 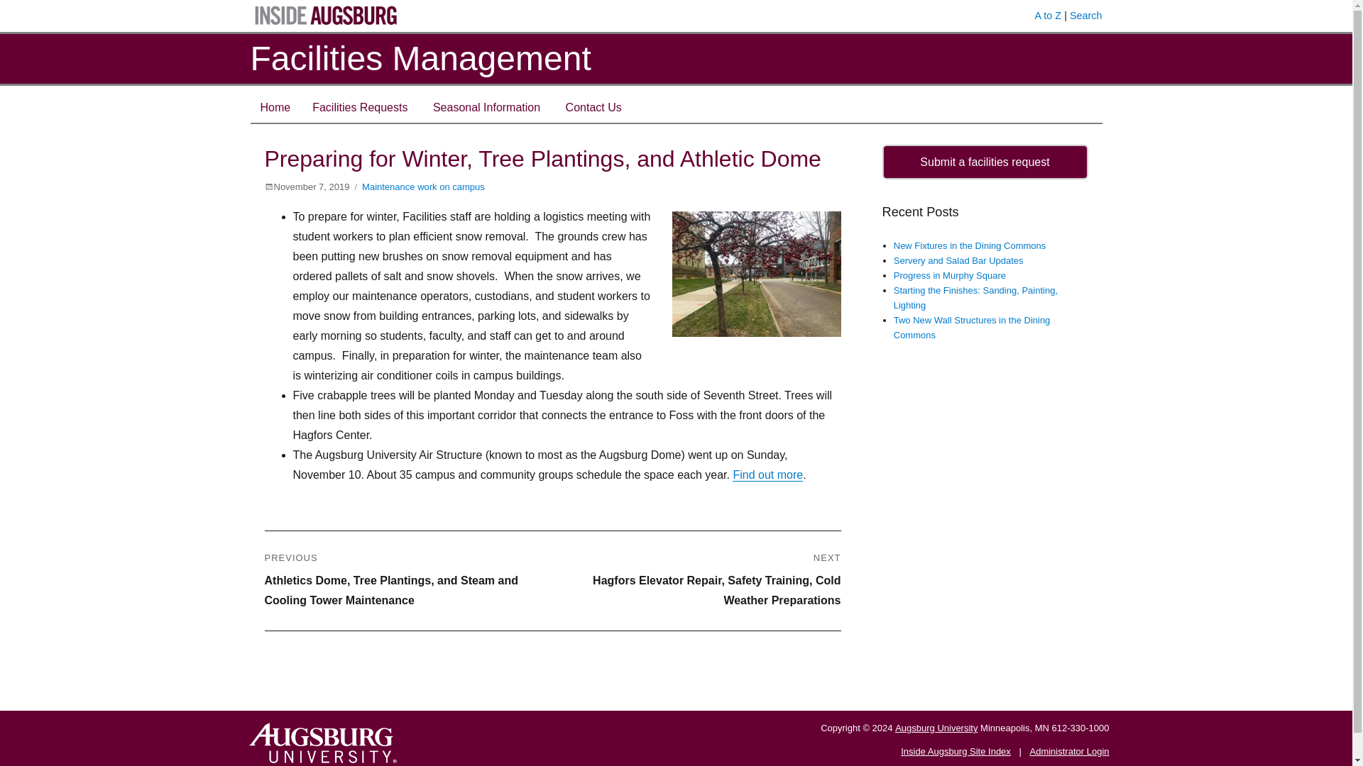 I want to click on Servery and Salad Bar Updates, so click(x=958, y=260).